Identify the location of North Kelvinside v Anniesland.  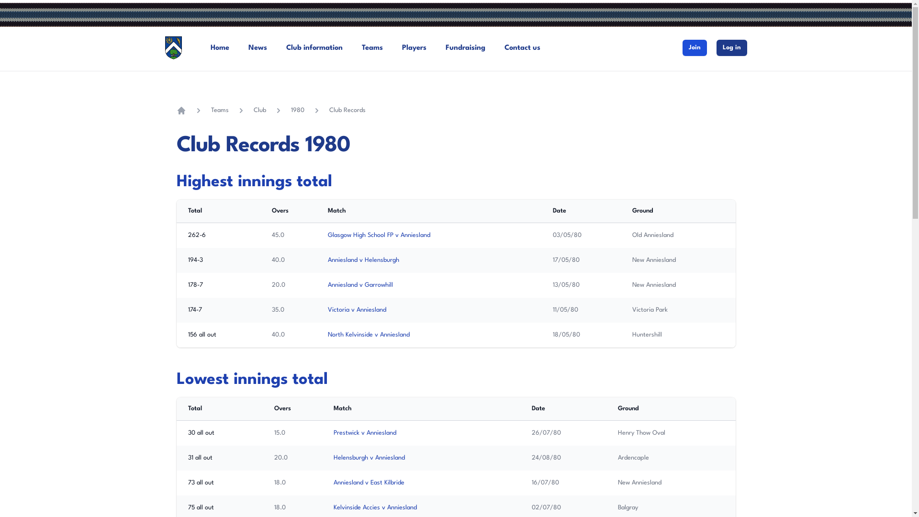
(369, 335).